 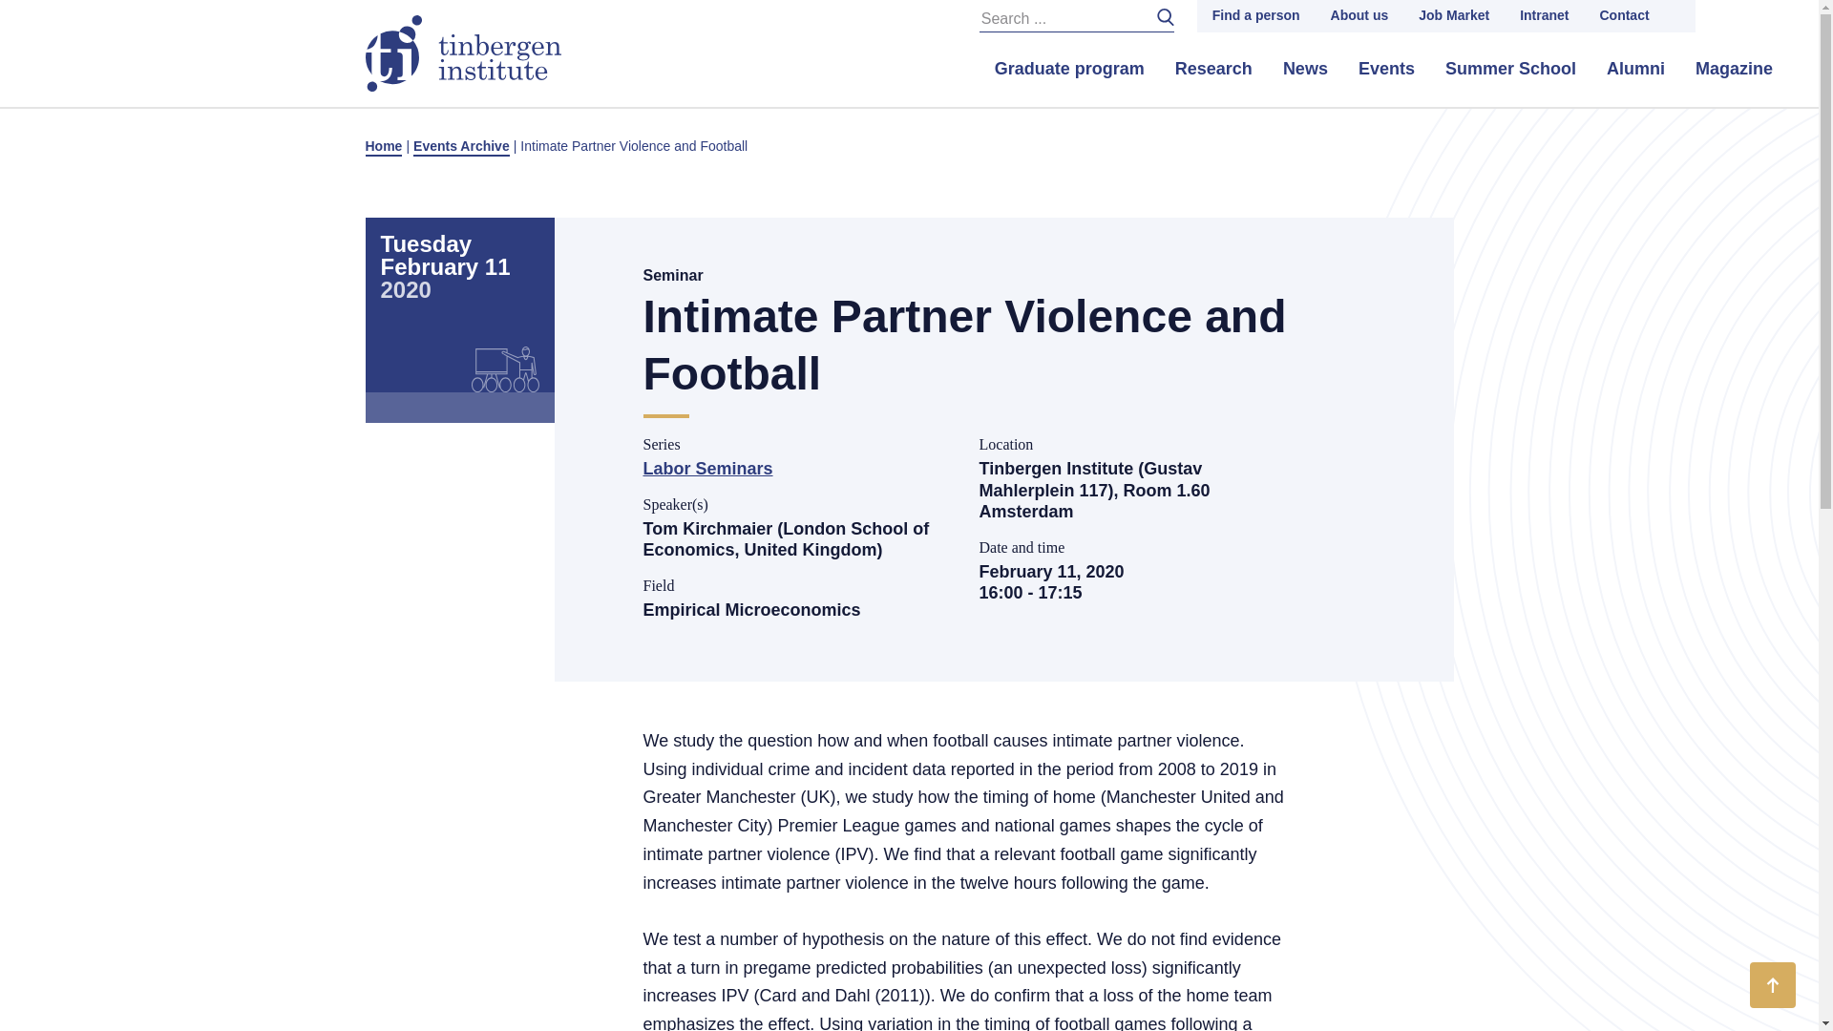 I want to click on Intranet, so click(x=1544, y=15).